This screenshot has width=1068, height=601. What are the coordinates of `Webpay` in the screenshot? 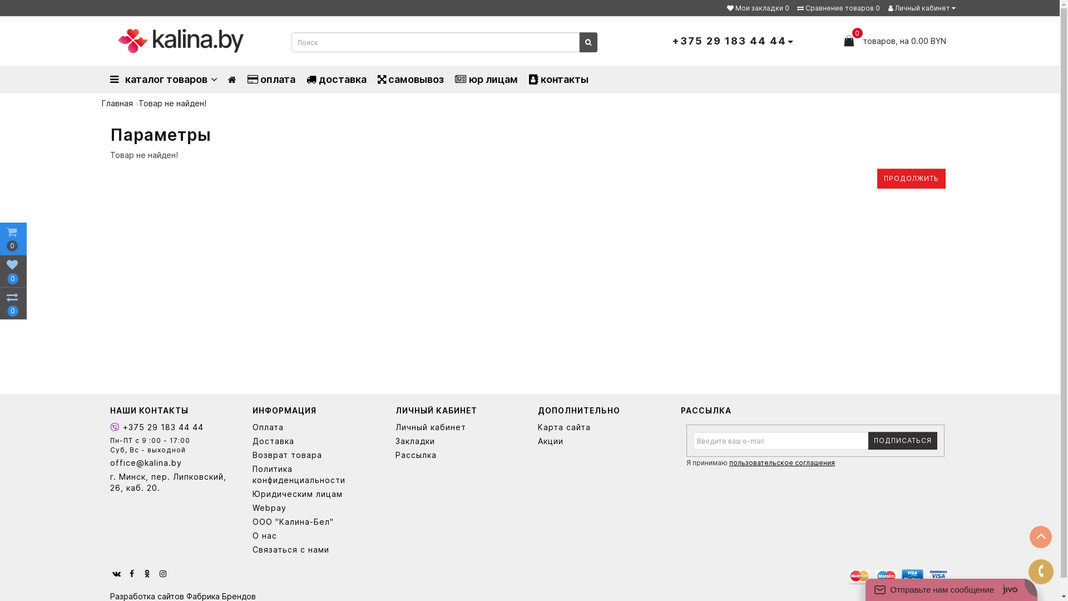 It's located at (316, 508).